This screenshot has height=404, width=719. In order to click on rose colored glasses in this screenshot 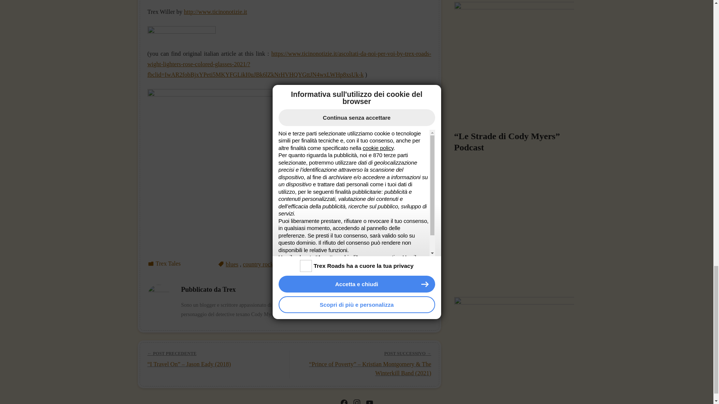, I will do `click(367, 264)`.